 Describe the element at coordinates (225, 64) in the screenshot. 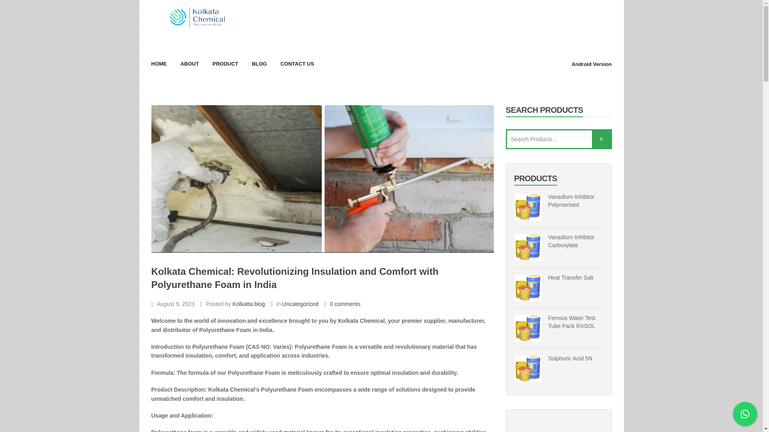

I see `PRODUCT` at that location.